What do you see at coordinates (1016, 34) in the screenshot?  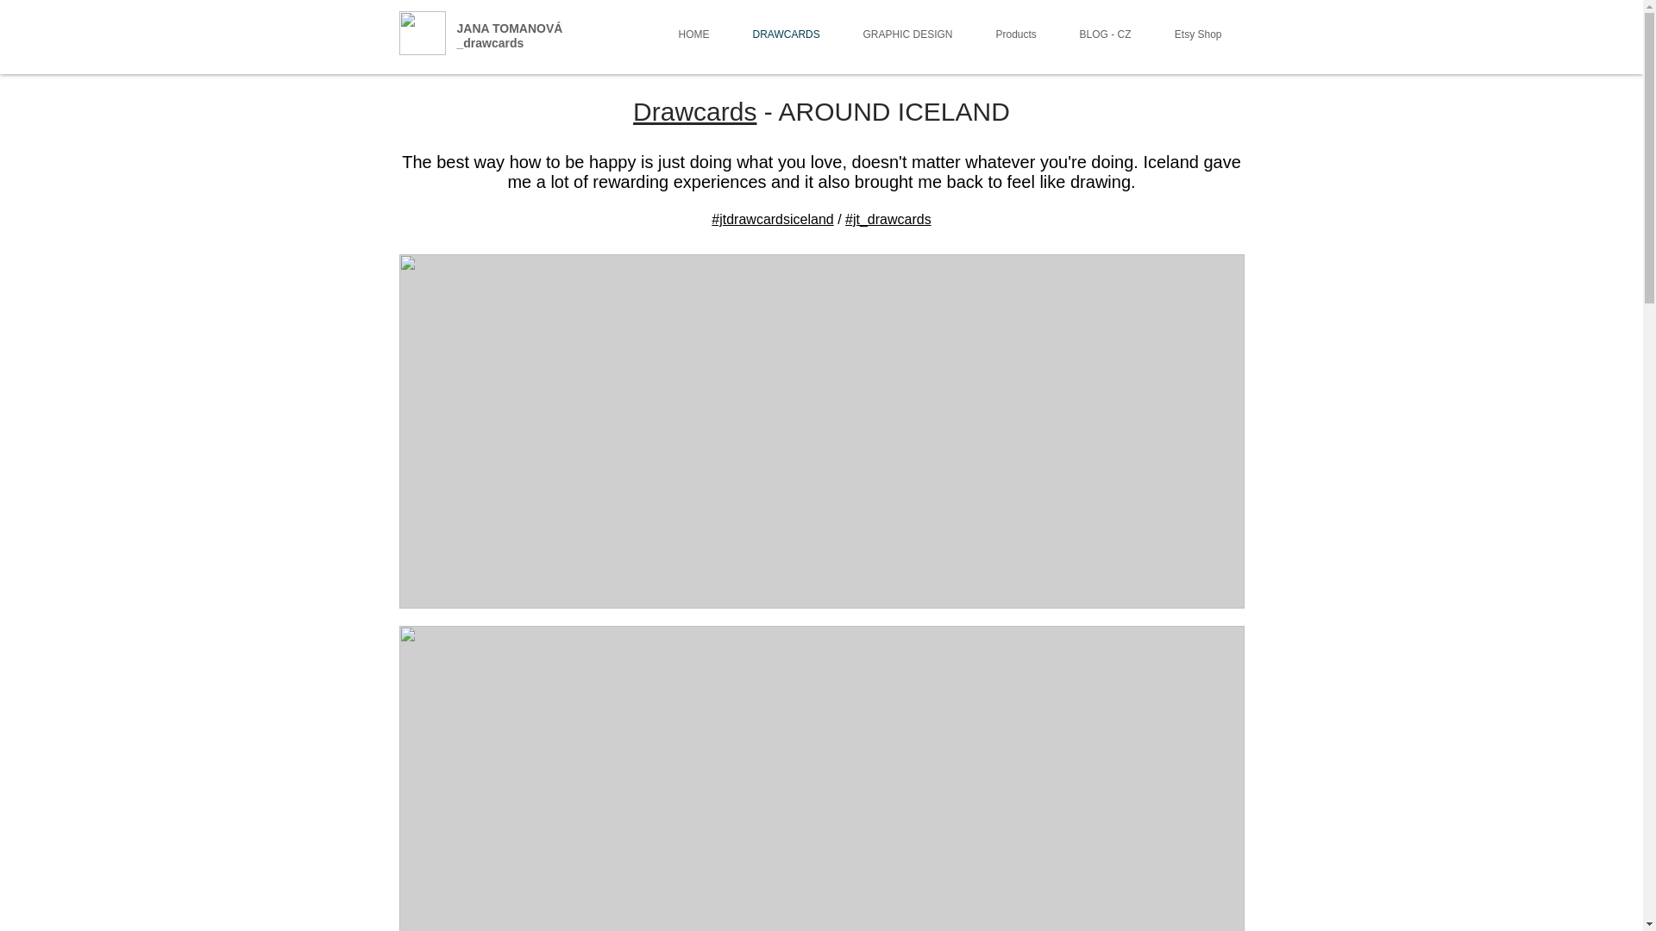 I see `Products` at bounding box center [1016, 34].